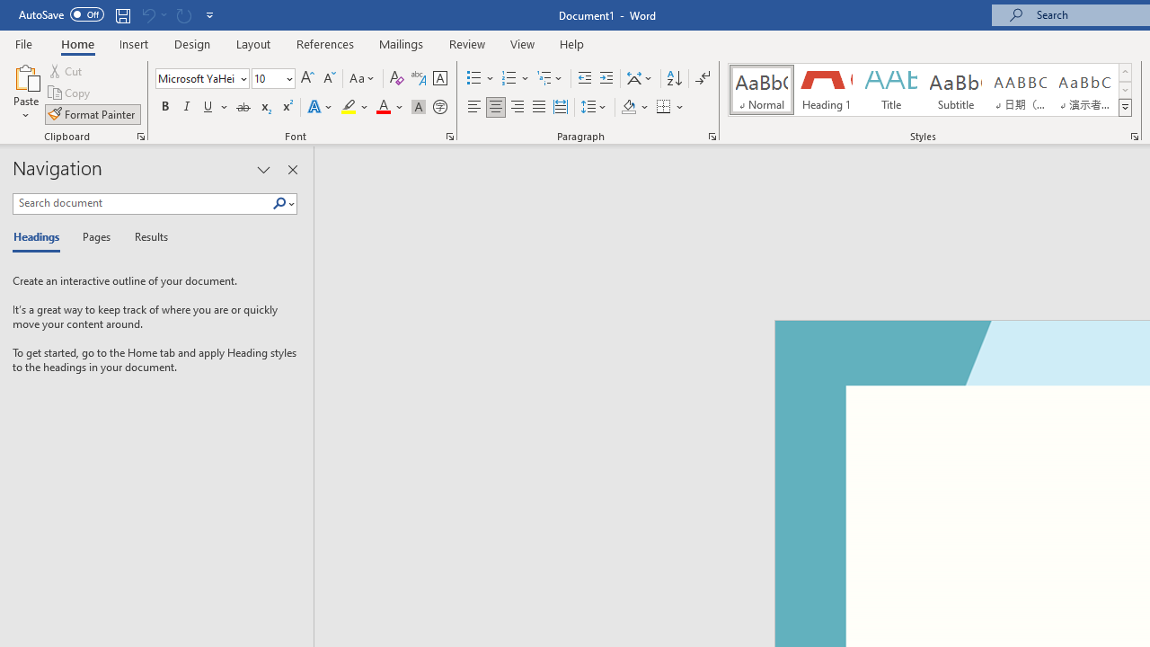 The image size is (1150, 647). Describe the element at coordinates (1125, 107) in the screenshot. I see `Class: NetUIImage` at that location.